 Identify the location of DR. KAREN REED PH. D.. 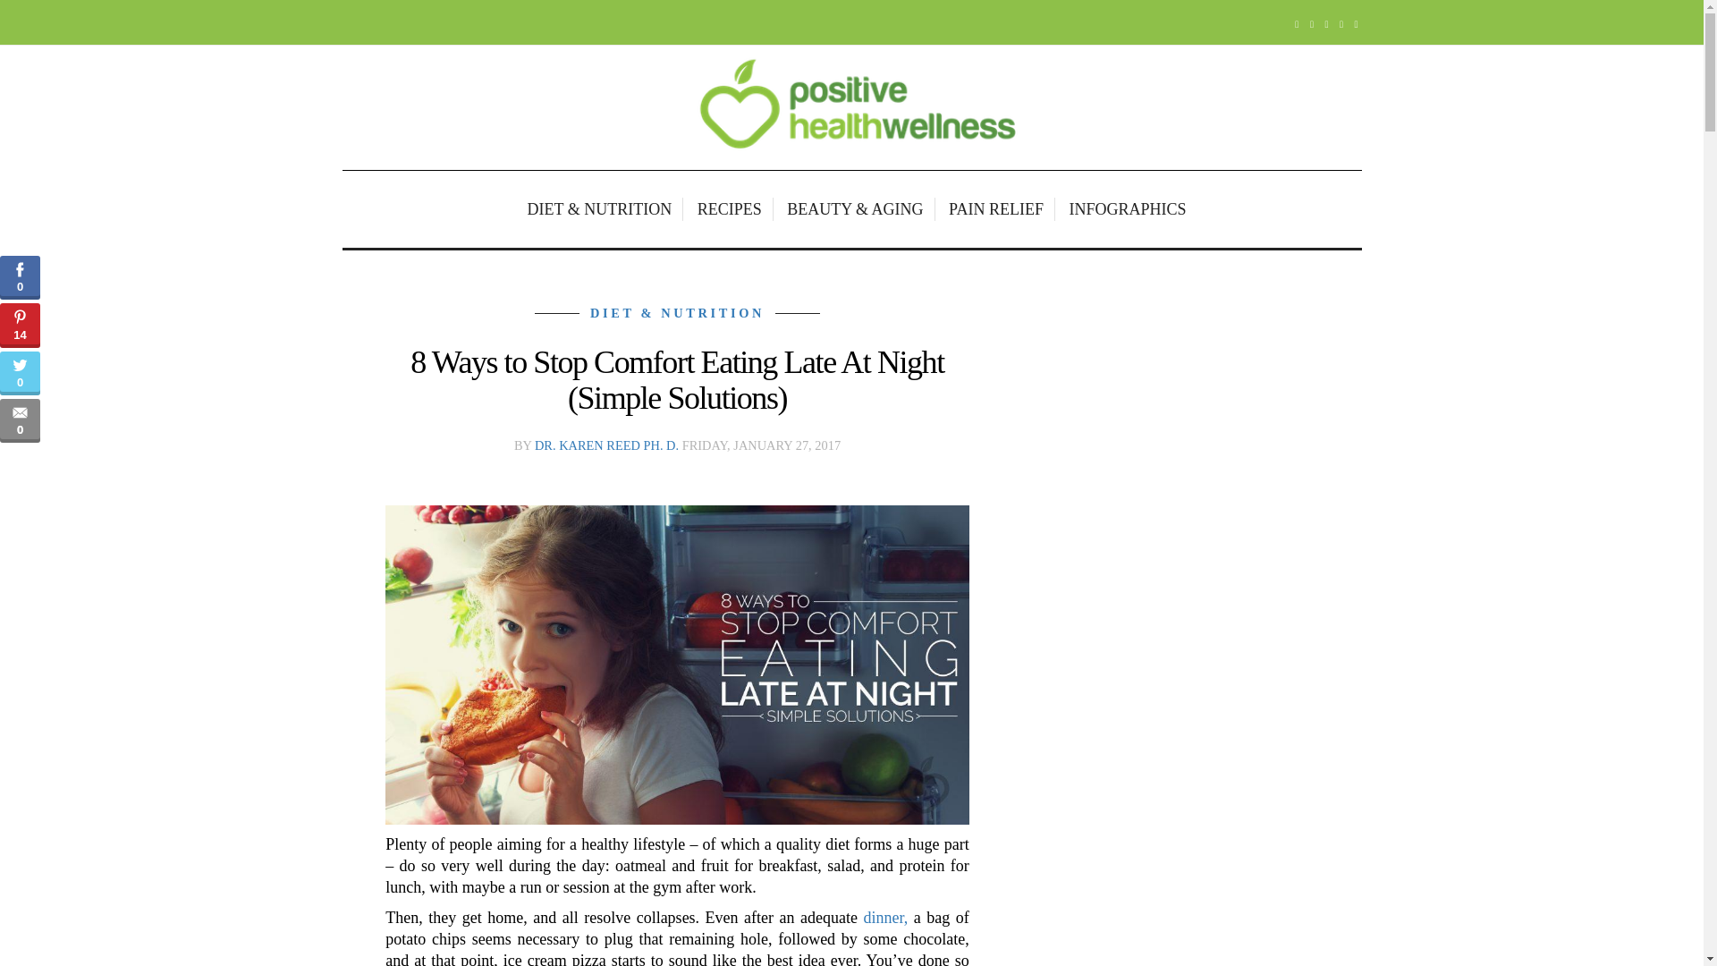
(606, 445).